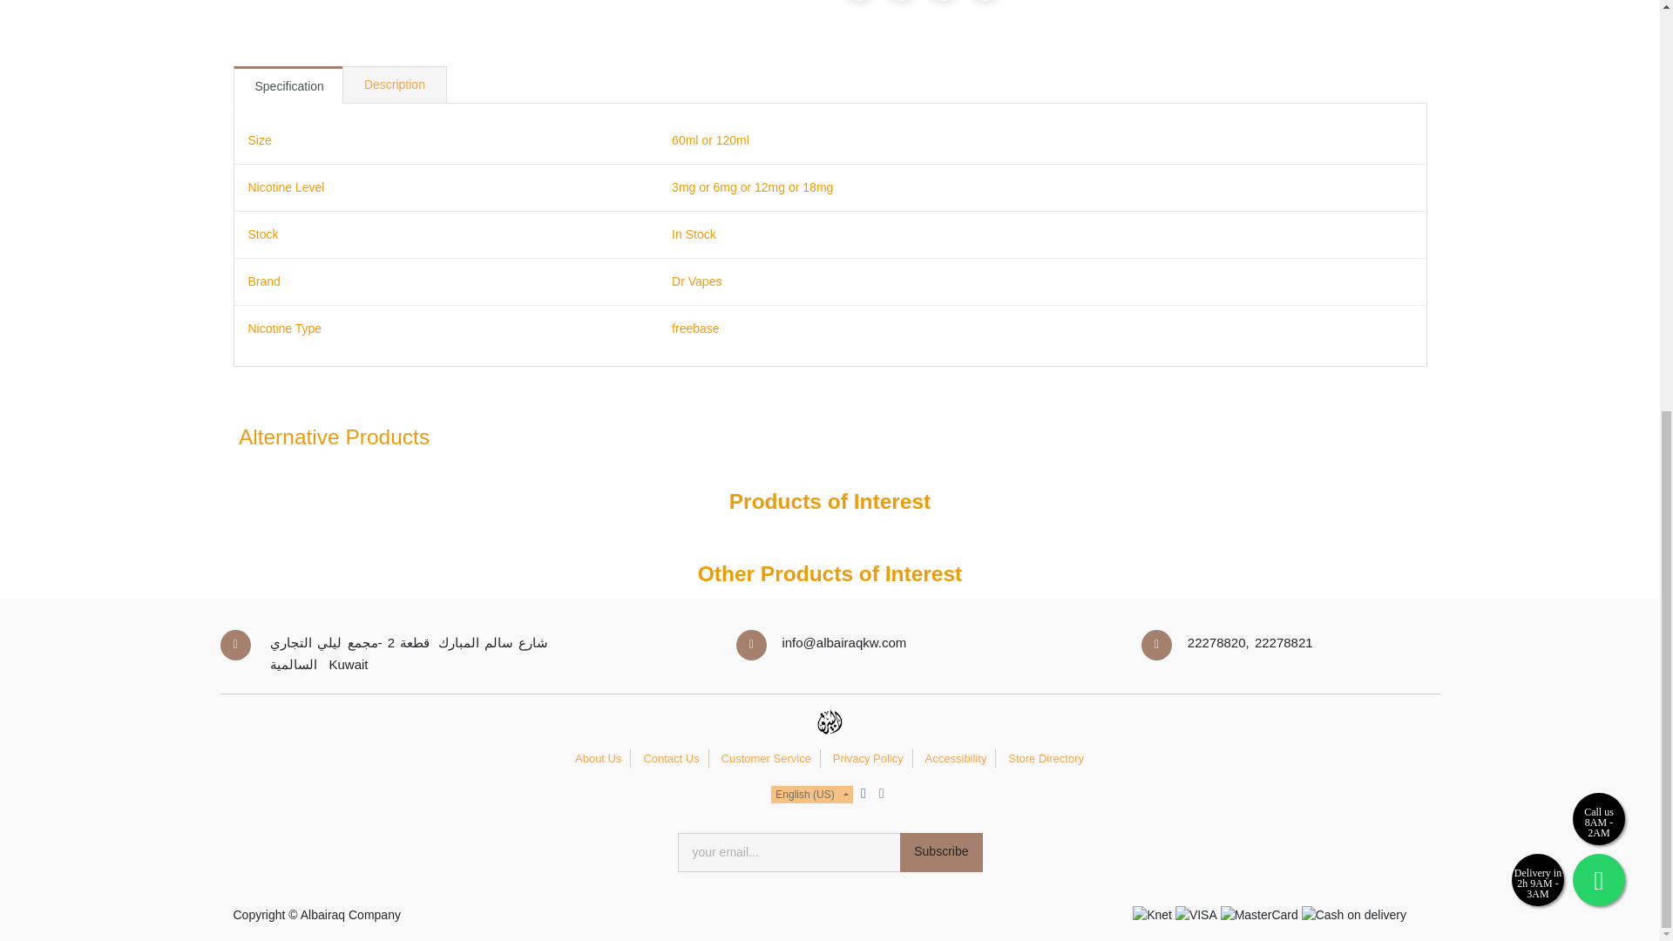 Image resolution: width=1673 pixels, height=941 pixels. What do you see at coordinates (829, 724) in the screenshot?
I see `Albairaqkw Website` at bounding box center [829, 724].